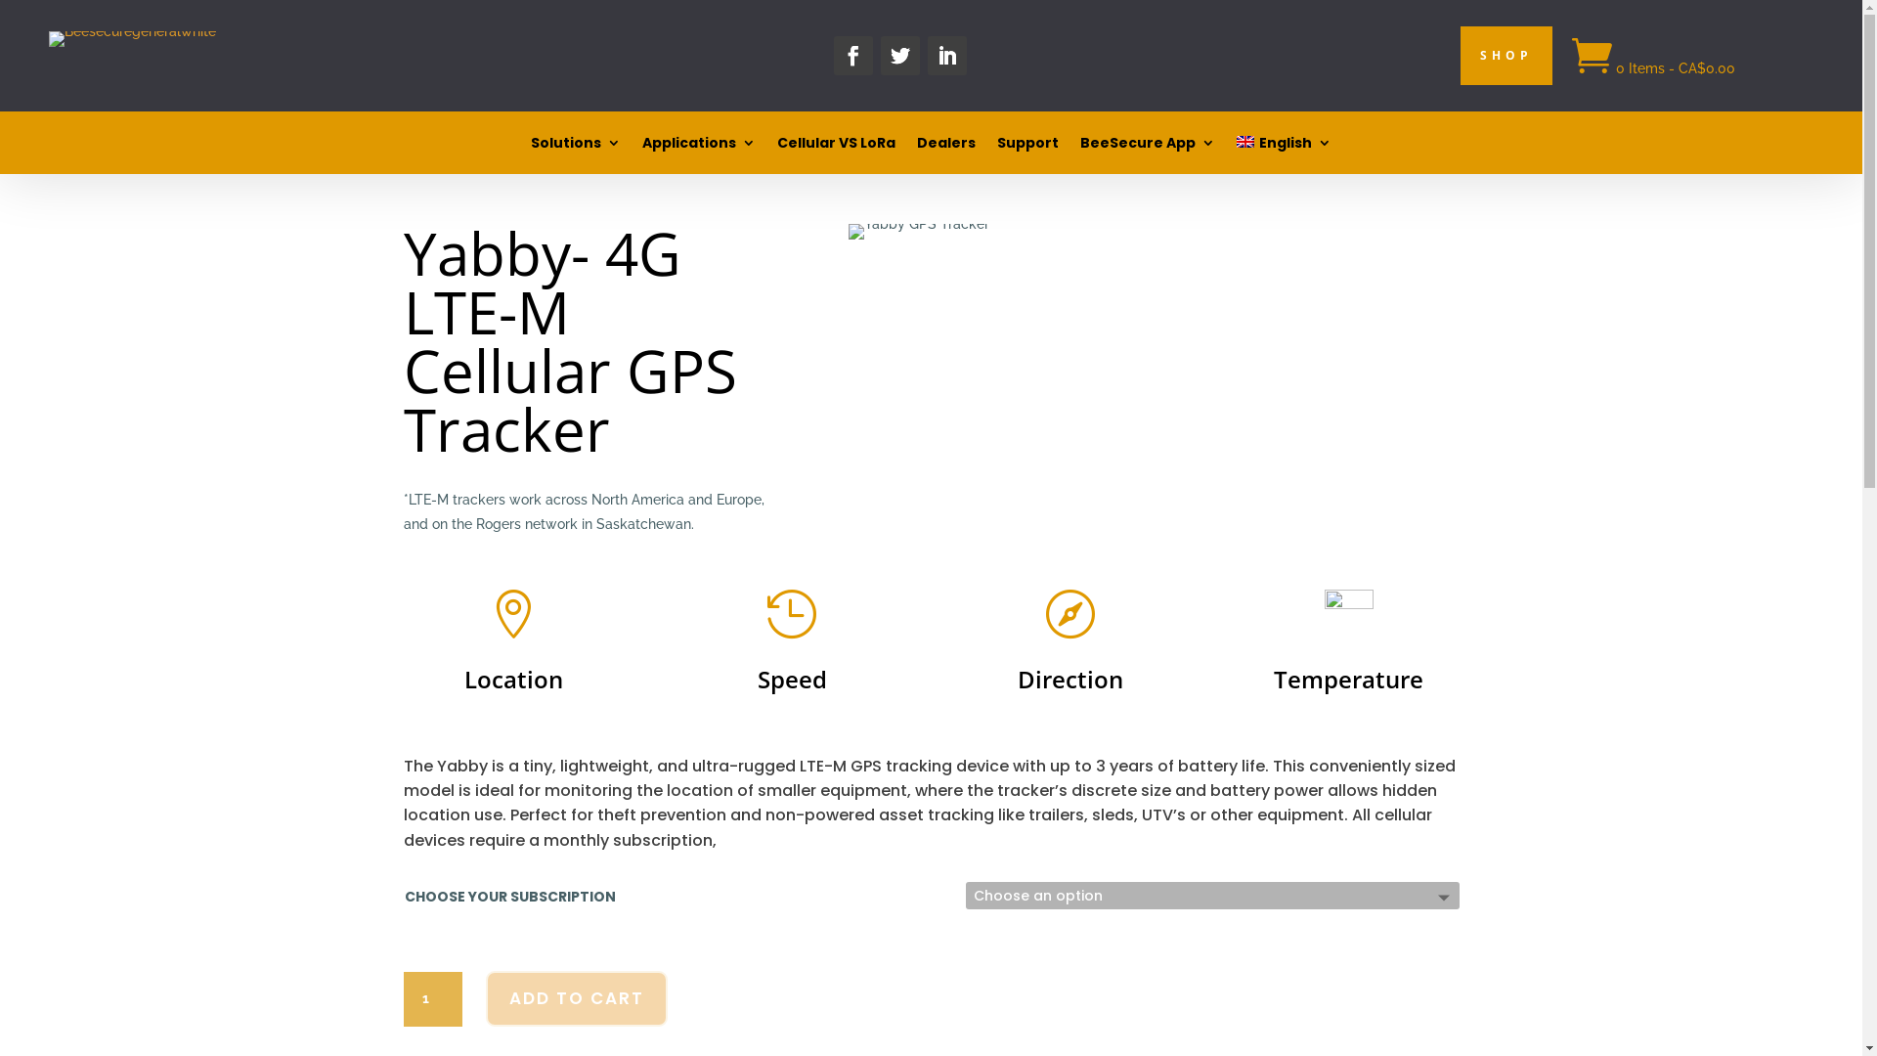 The height and width of the screenshot is (1056, 1877). I want to click on Dealers, so click(946, 147).